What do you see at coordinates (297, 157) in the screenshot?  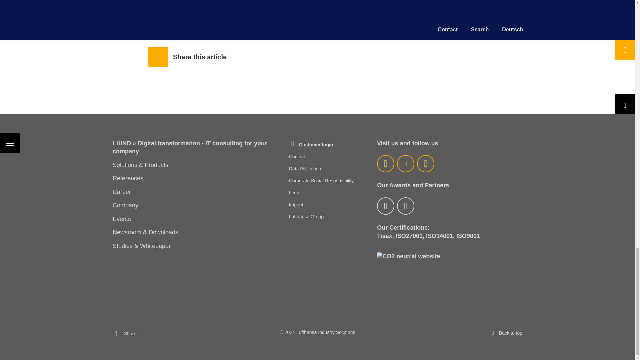 I see `Contact` at bounding box center [297, 157].